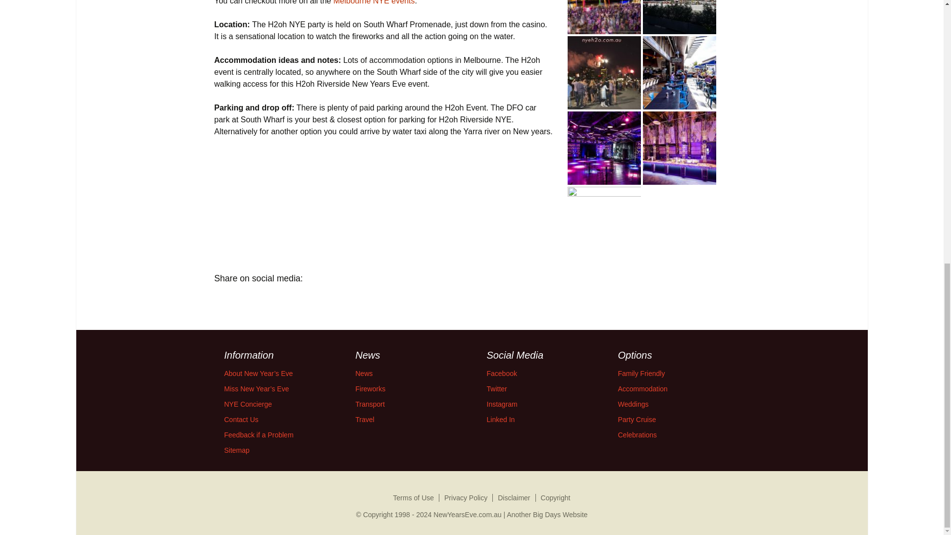 The width and height of the screenshot is (951, 535). What do you see at coordinates (364, 374) in the screenshot?
I see `News` at bounding box center [364, 374].